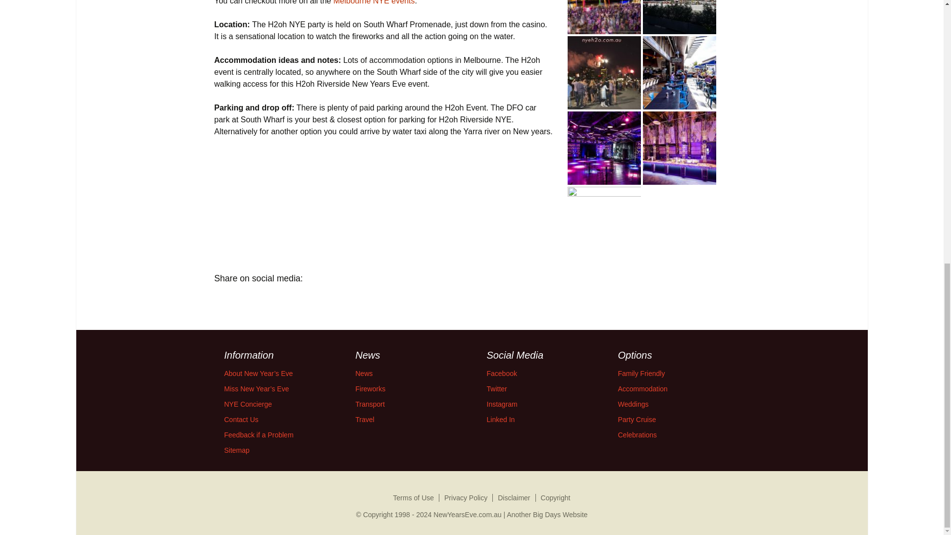 The width and height of the screenshot is (951, 535). What do you see at coordinates (364, 374) in the screenshot?
I see `News` at bounding box center [364, 374].